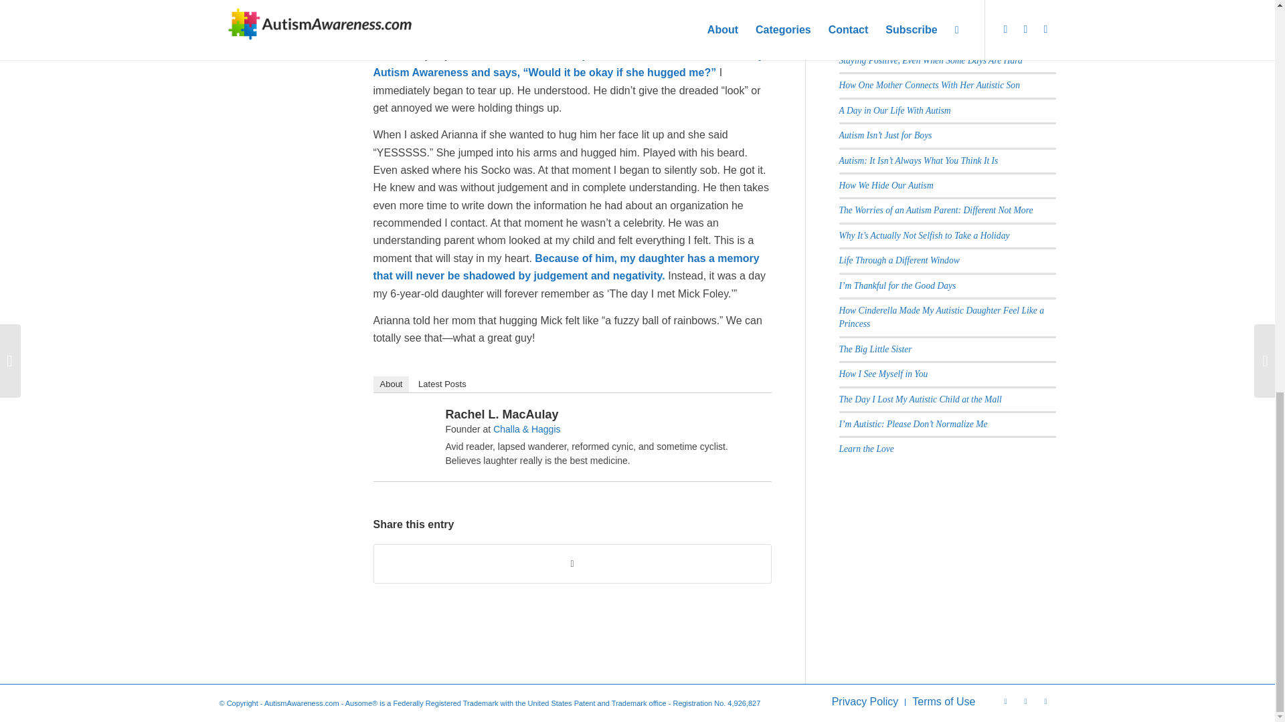  Describe the element at coordinates (755, 417) in the screenshot. I see `LinkedIn` at that location.